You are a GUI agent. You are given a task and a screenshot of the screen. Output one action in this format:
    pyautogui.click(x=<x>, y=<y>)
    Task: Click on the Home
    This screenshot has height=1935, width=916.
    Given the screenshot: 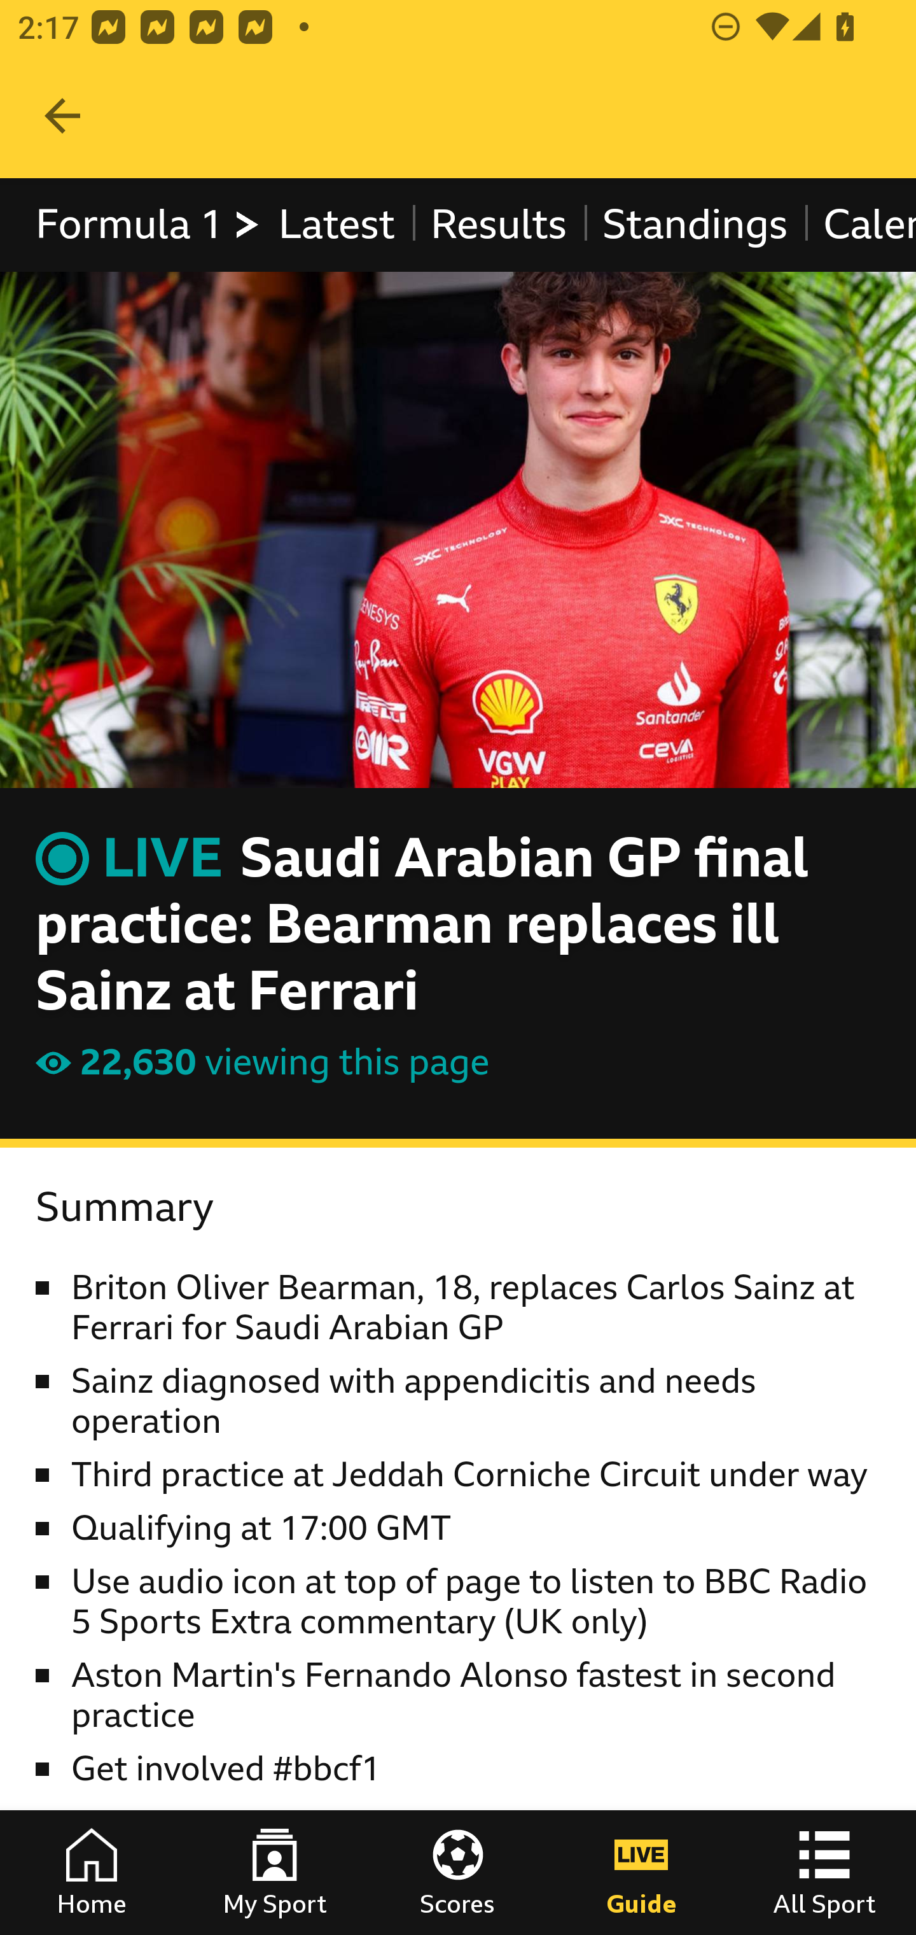 What is the action you would take?
    pyautogui.click(x=92, y=1873)
    